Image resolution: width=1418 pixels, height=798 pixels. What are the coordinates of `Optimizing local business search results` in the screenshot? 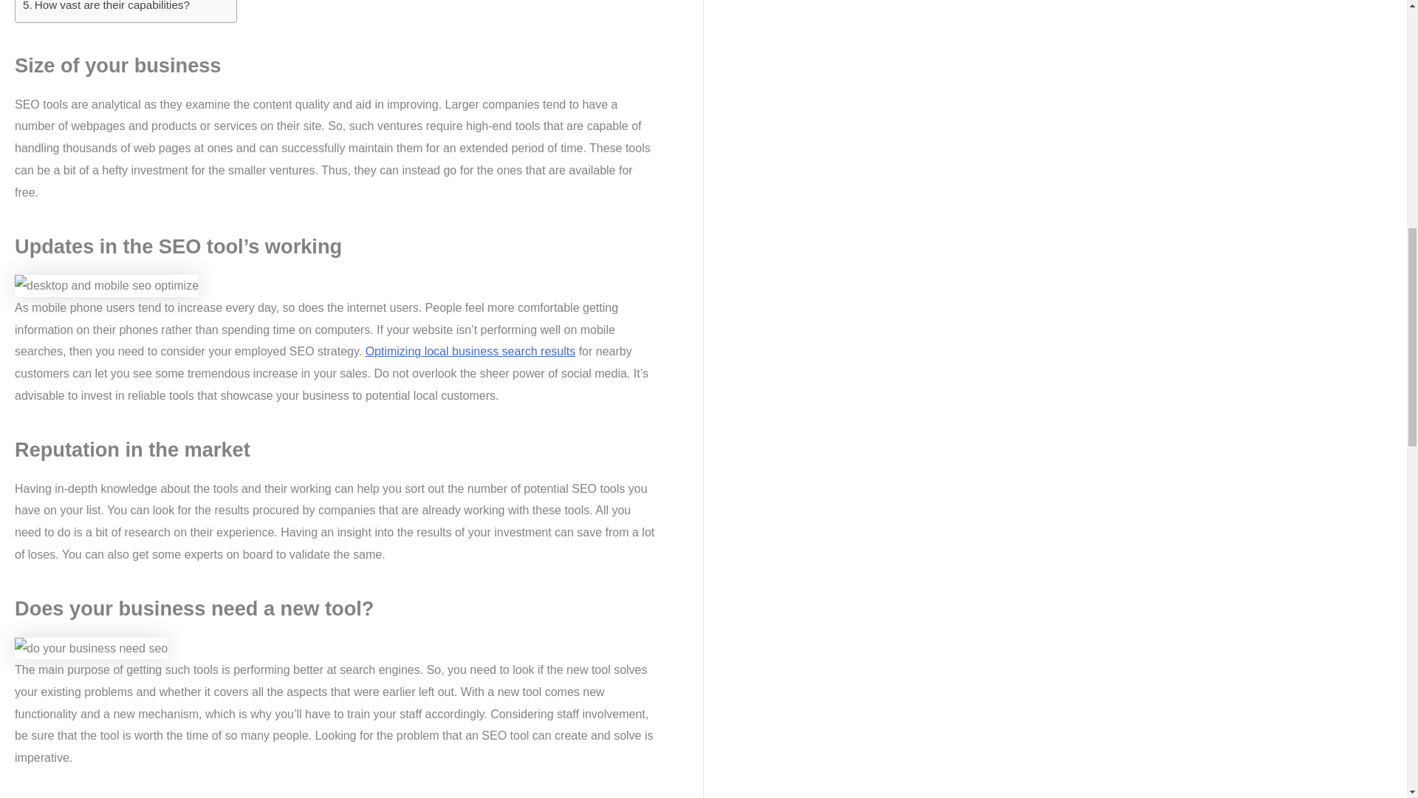 It's located at (470, 350).